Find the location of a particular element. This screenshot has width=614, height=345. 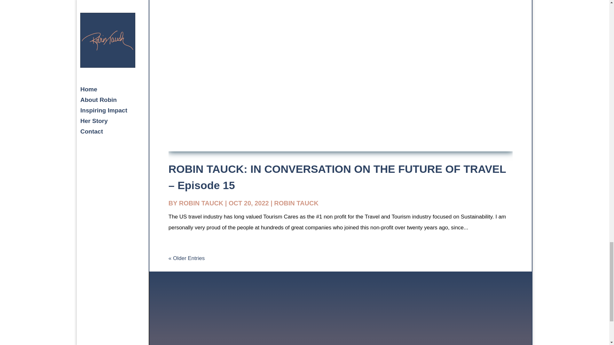

Posts by Robin Tauck is located at coordinates (201, 203).